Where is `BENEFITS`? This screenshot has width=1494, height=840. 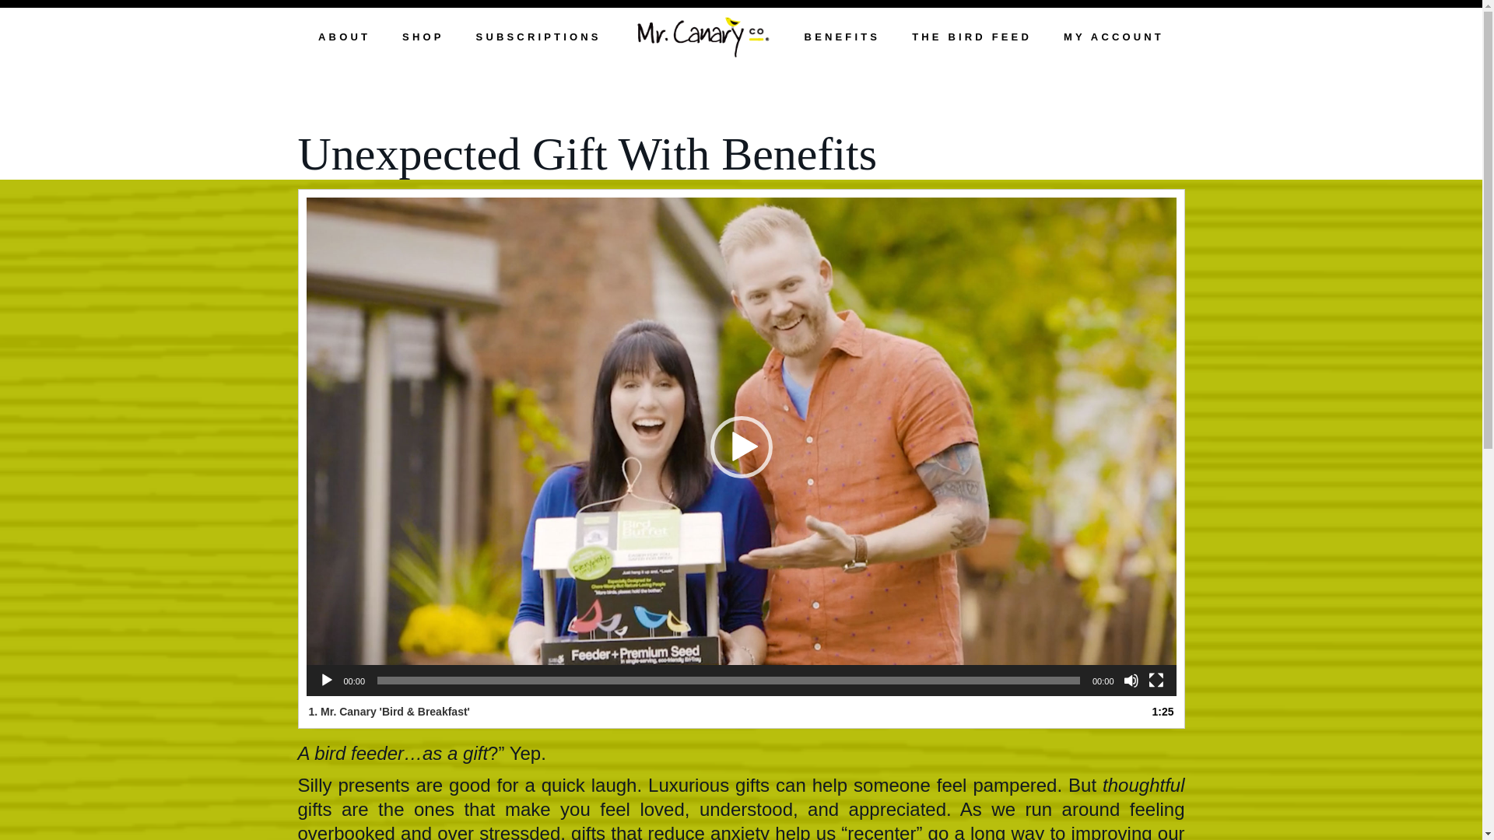 BENEFITS is located at coordinates (843, 39).